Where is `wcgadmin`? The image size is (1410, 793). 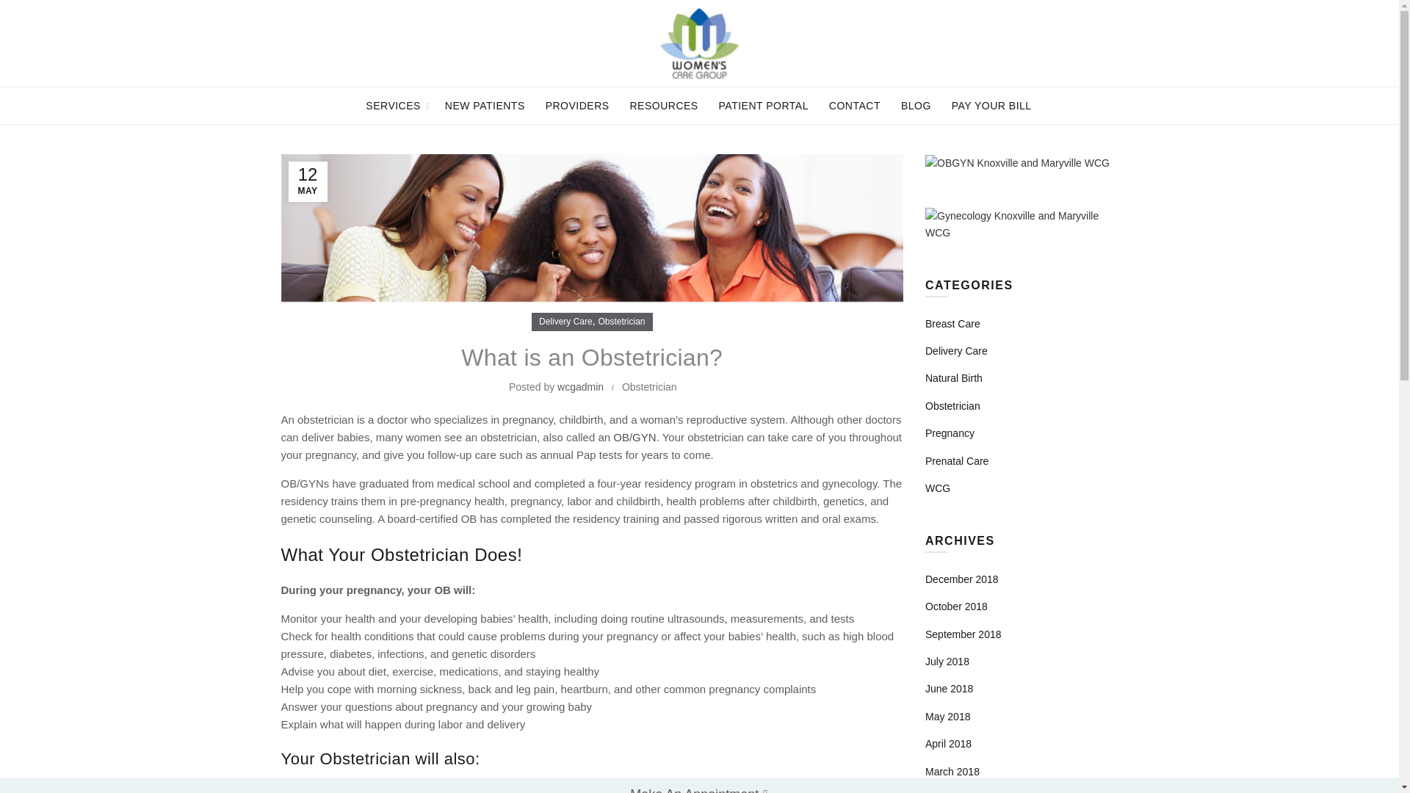 wcgadmin is located at coordinates (582, 386).